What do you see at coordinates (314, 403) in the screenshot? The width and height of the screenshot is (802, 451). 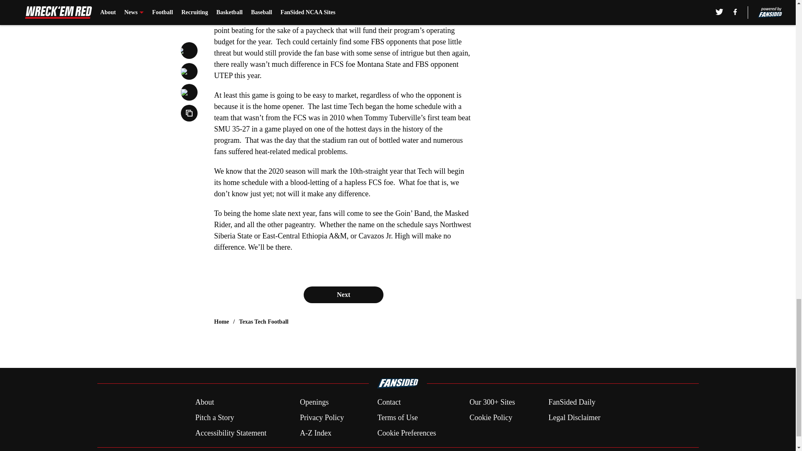 I see `Openings` at bounding box center [314, 403].